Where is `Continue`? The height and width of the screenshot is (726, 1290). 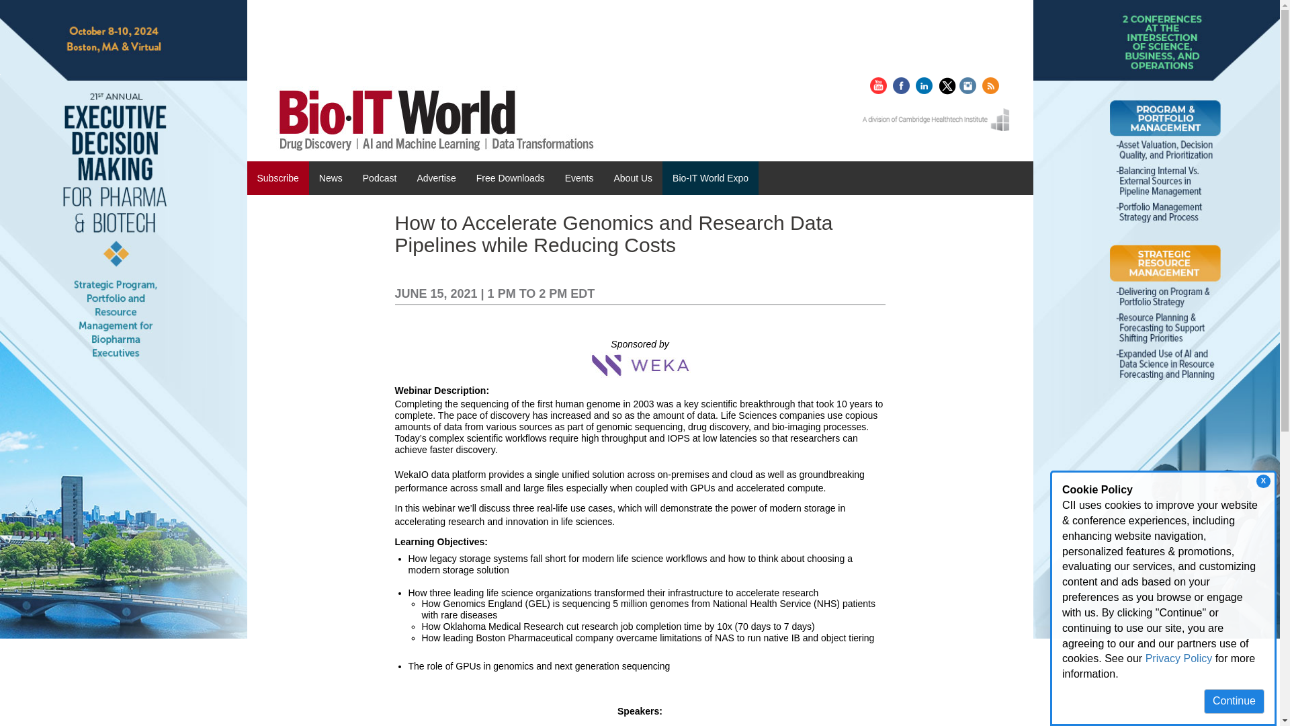
Continue is located at coordinates (1234, 700).